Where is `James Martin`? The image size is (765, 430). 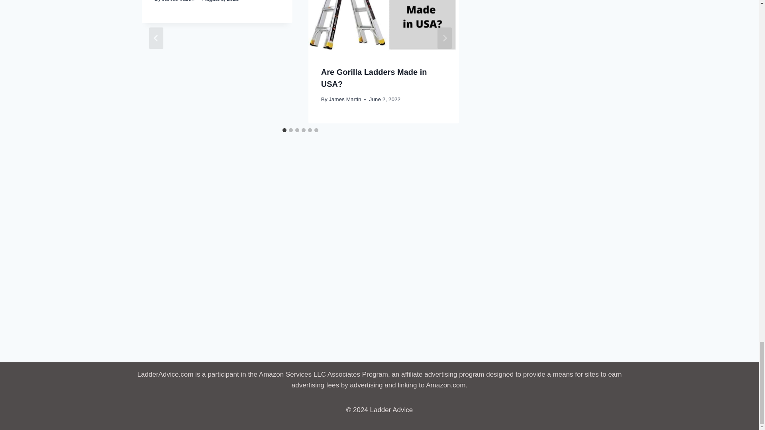 James Martin is located at coordinates (178, 1).